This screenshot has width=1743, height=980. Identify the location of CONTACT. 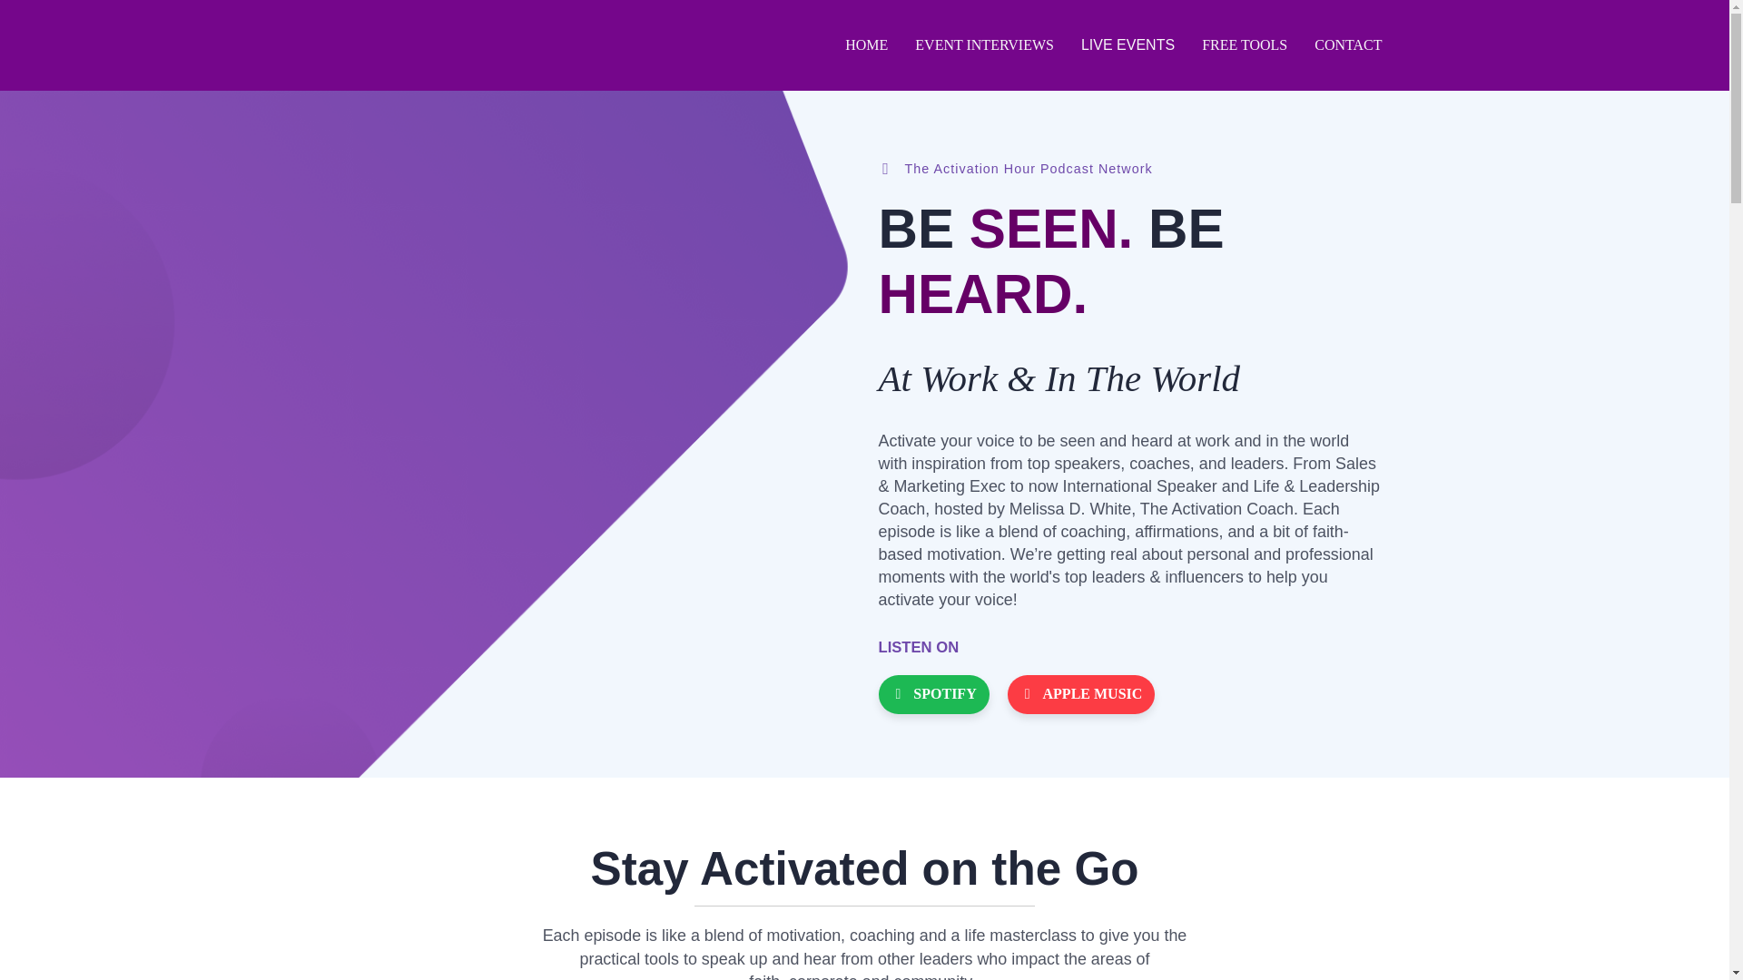
(1347, 45).